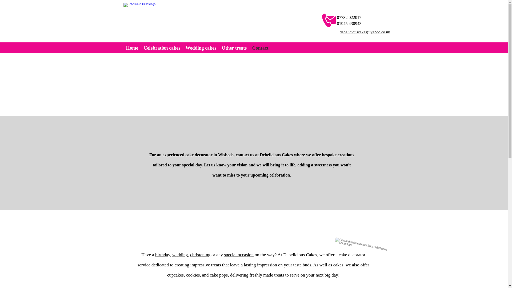 The image size is (512, 288). I want to click on cupcakes, cookies, and cake pops, so click(197, 275).